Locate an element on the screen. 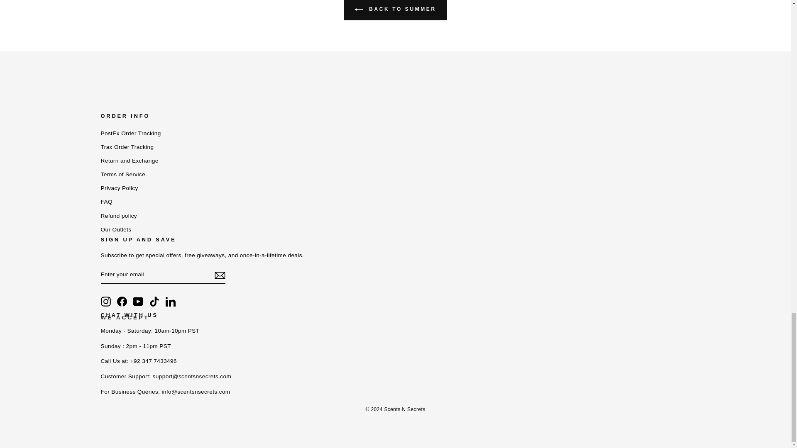 The width and height of the screenshot is (797, 448). Scents N Secrets on Instagram is located at coordinates (105, 301).